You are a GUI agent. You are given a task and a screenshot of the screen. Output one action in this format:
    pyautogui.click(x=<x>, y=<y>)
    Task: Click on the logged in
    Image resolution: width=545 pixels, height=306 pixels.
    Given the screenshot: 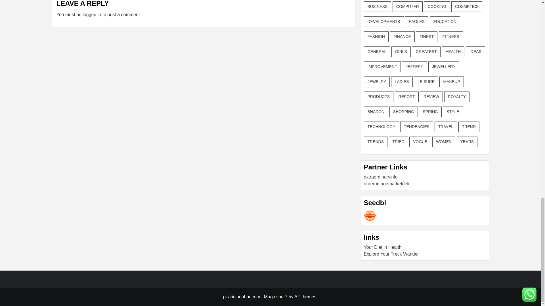 What is the action you would take?
    pyautogui.click(x=92, y=15)
    